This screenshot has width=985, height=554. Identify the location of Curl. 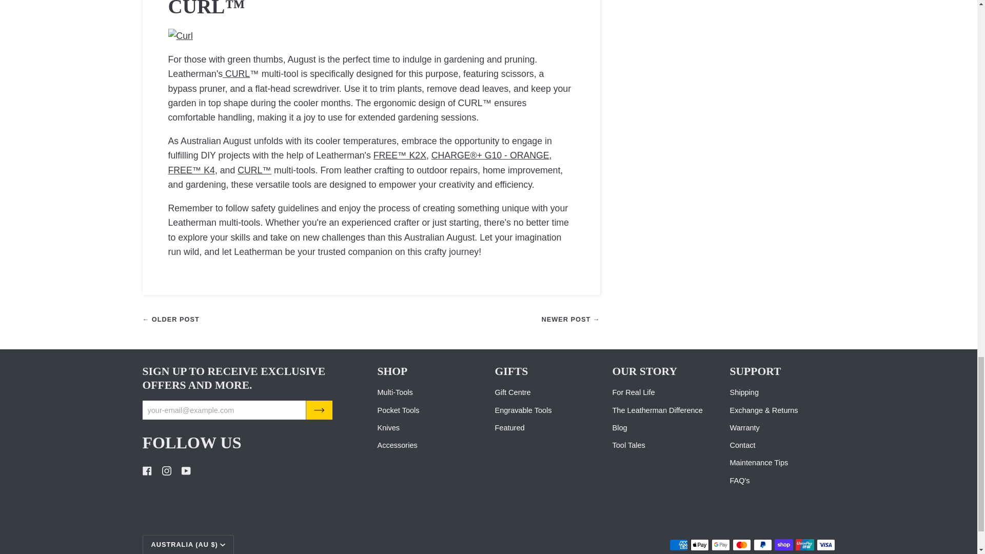
(254, 170).